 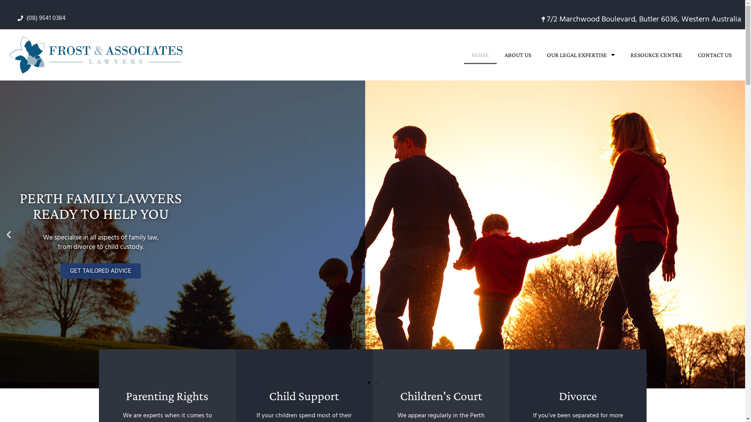 What do you see at coordinates (715, 55) in the screenshot?
I see `CONTACT US` at bounding box center [715, 55].